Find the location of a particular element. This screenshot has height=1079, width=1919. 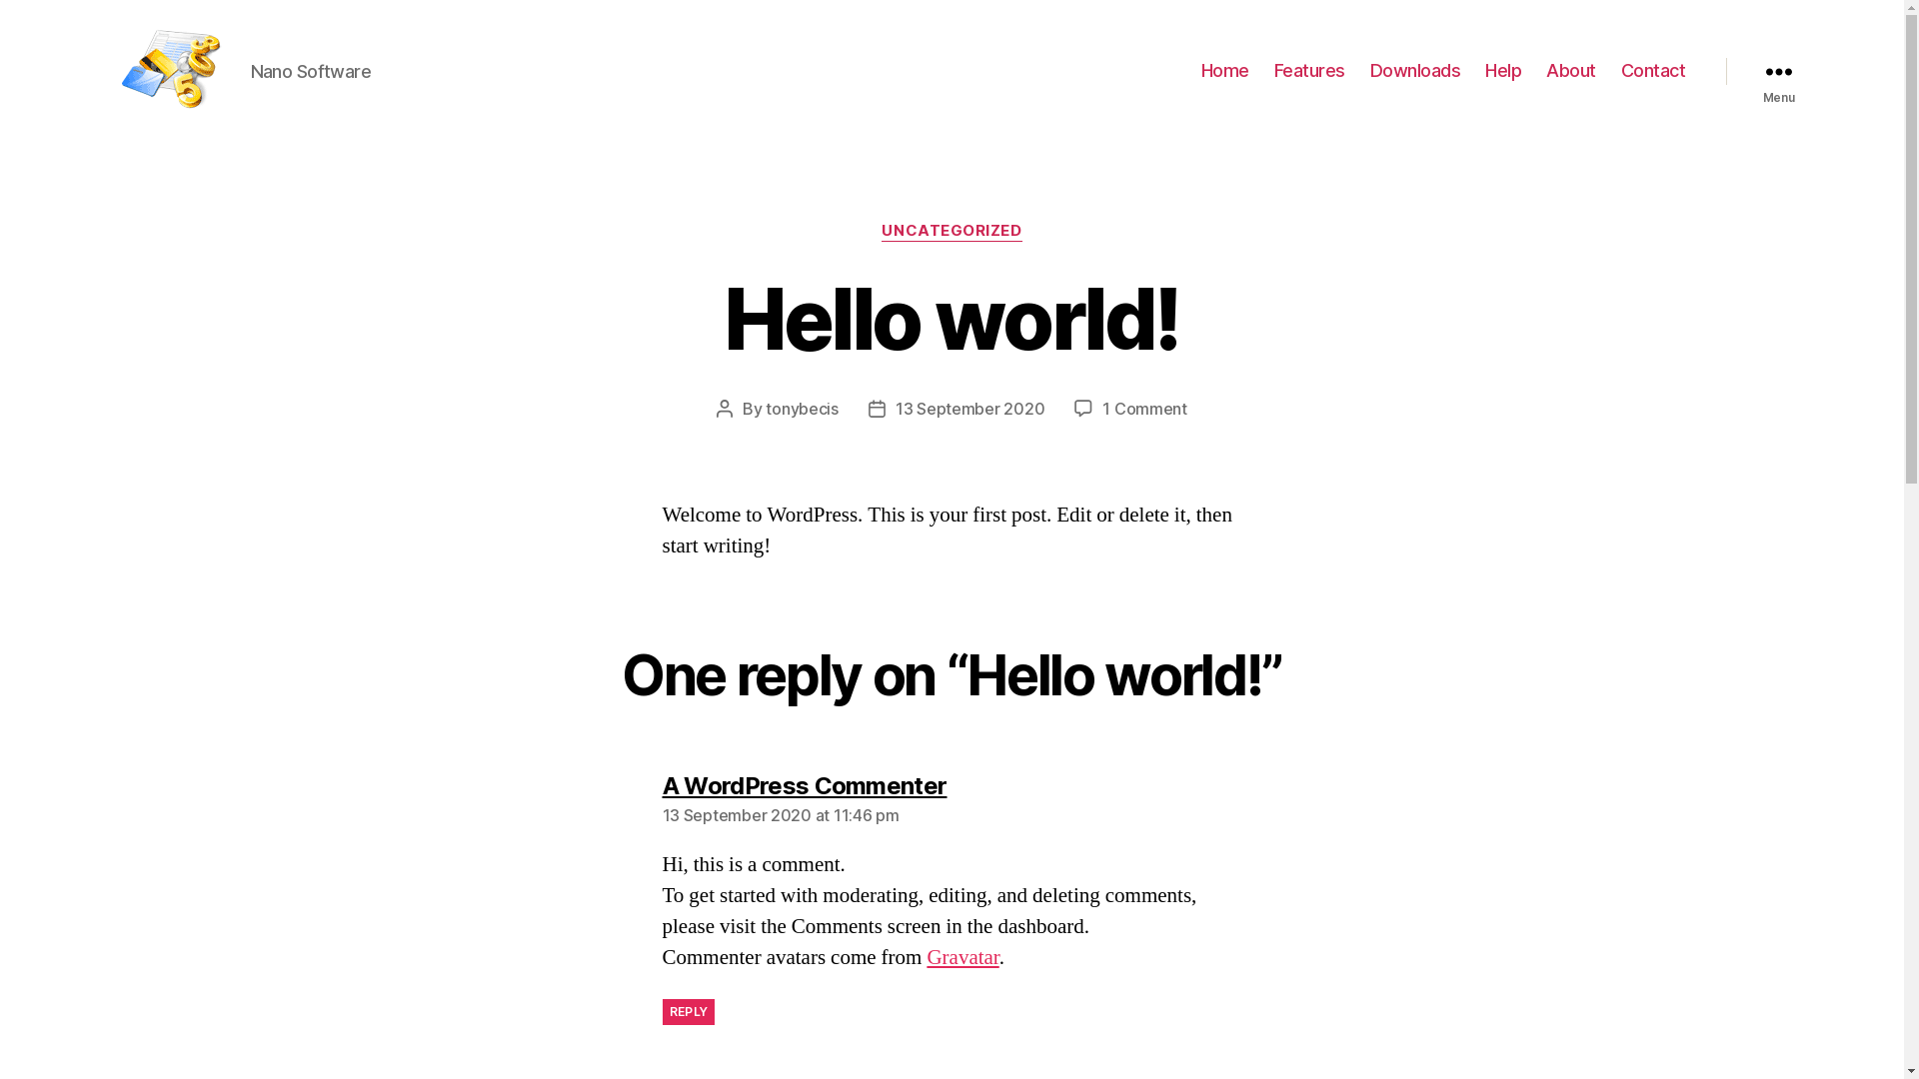

13 September 2020 is located at coordinates (969, 409).